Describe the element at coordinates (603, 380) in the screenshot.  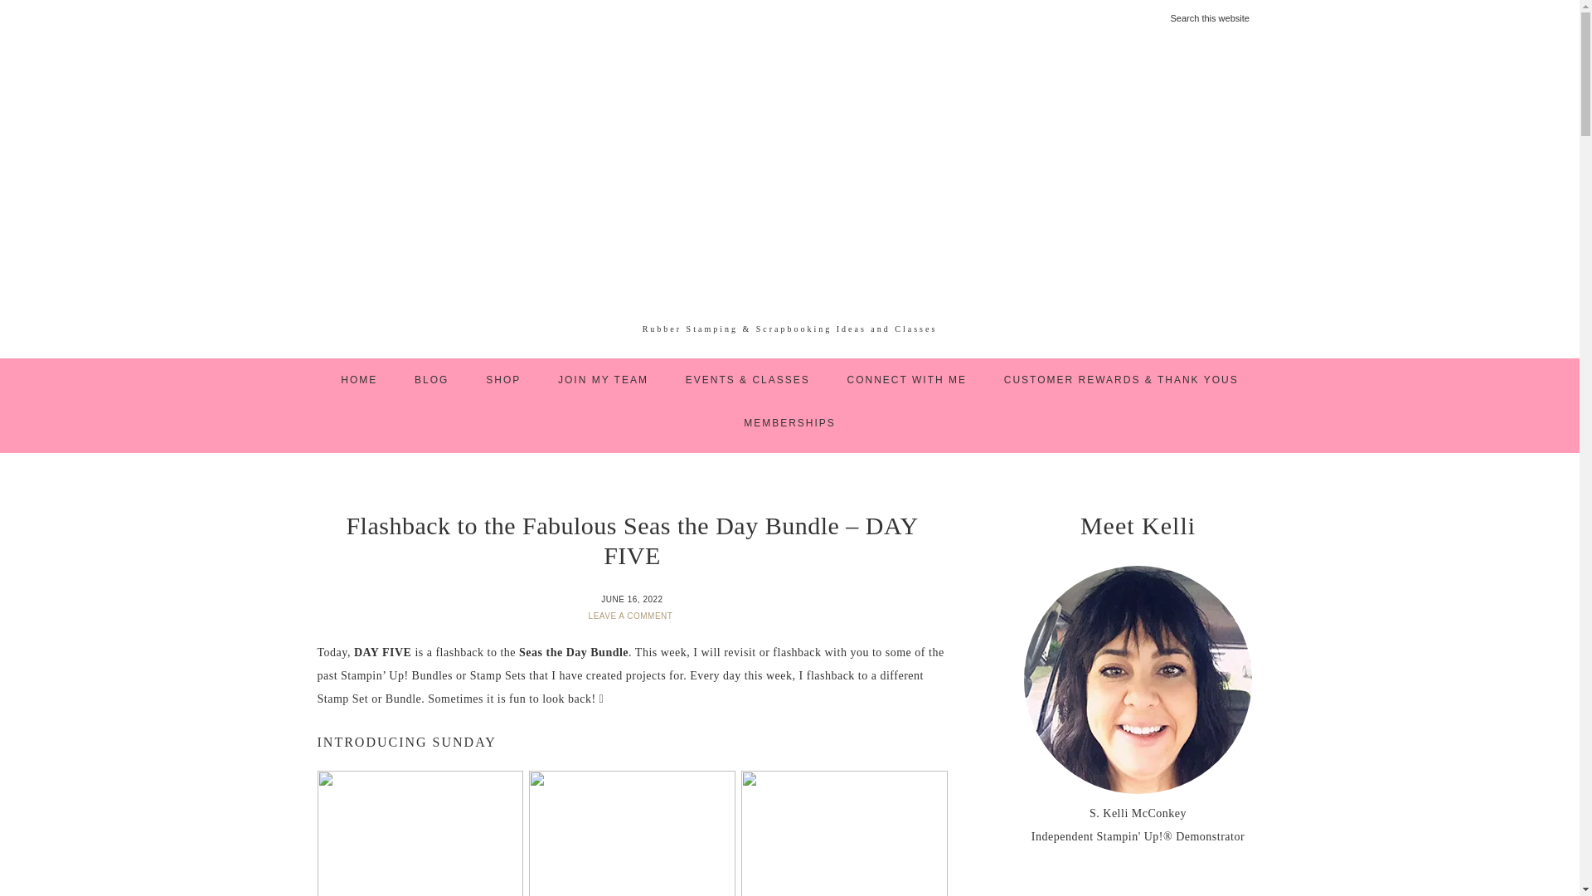
I see `JOIN MY TEAM` at that location.